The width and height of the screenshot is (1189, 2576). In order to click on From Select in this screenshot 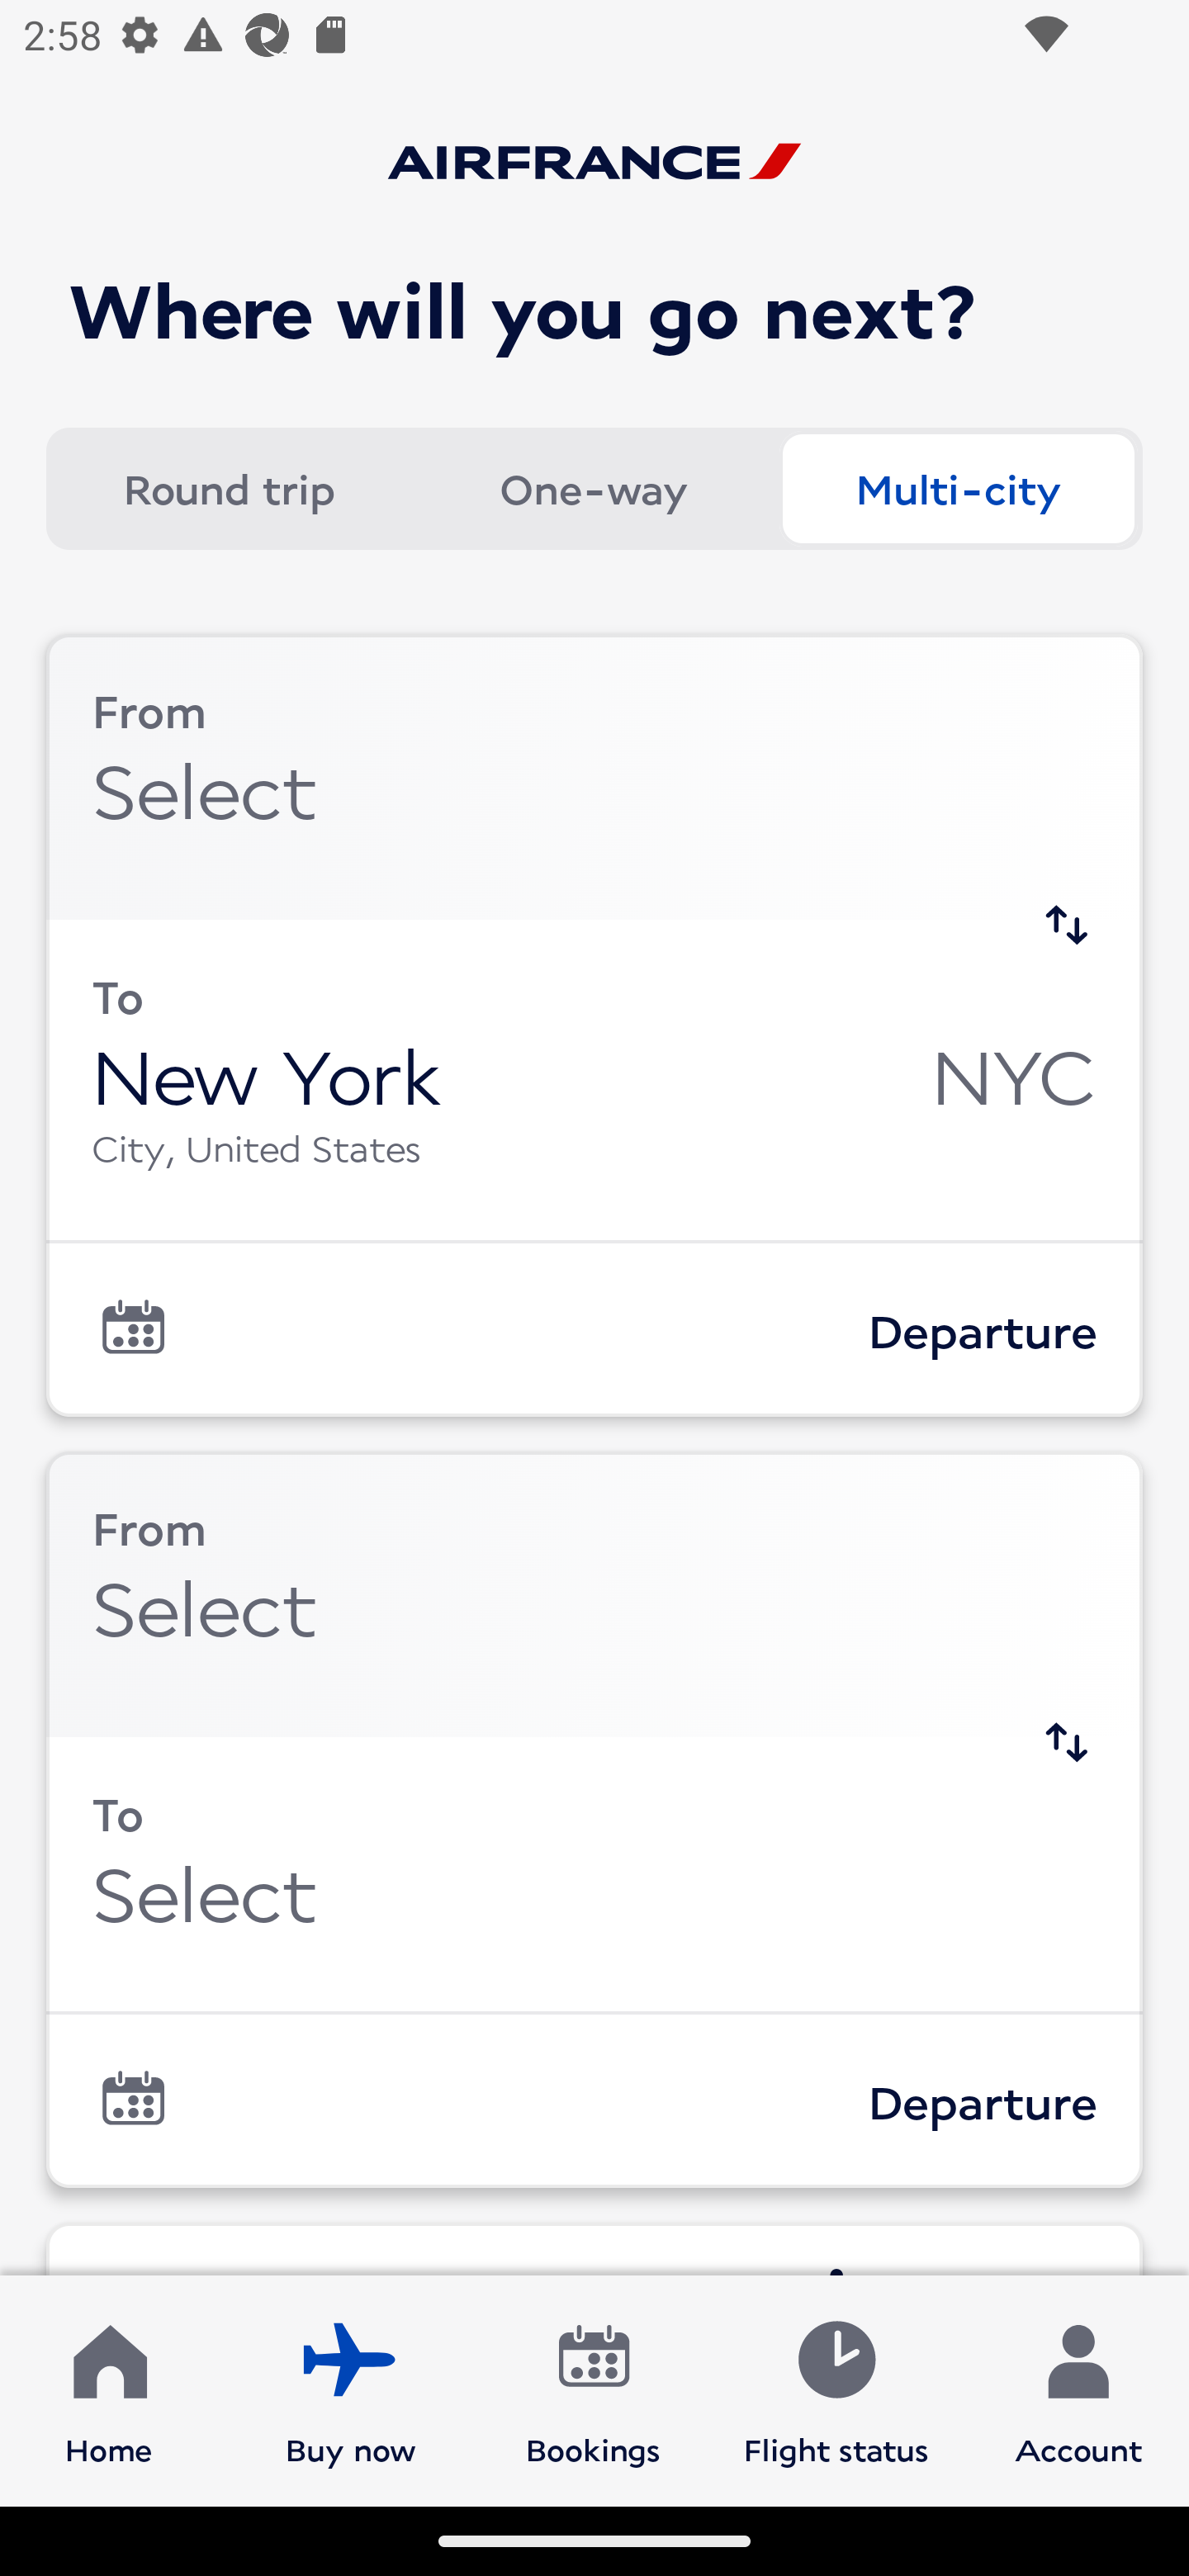, I will do `click(594, 1593)`.